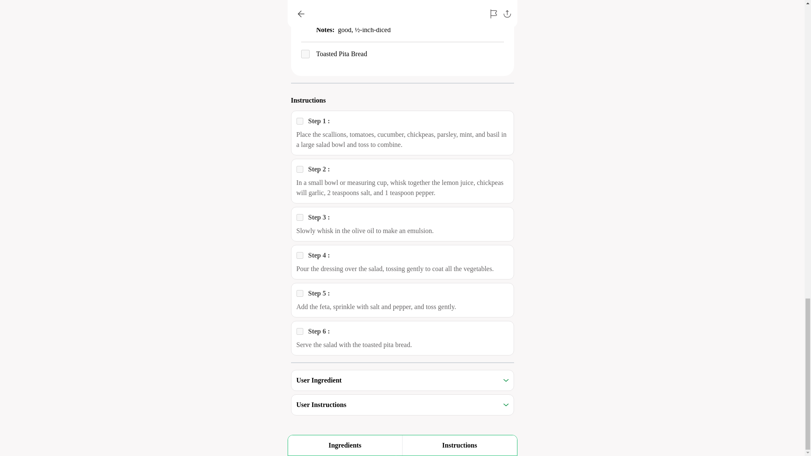 This screenshot has height=456, width=811. What do you see at coordinates (300, 293) in the screenshot?
I see `Paneer` at bounding box center [300, 293].